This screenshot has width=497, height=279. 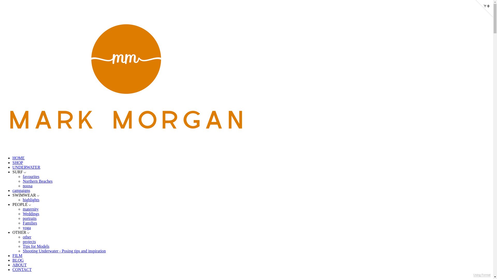 I want to click on SHOP, so click(x=18, y=163).